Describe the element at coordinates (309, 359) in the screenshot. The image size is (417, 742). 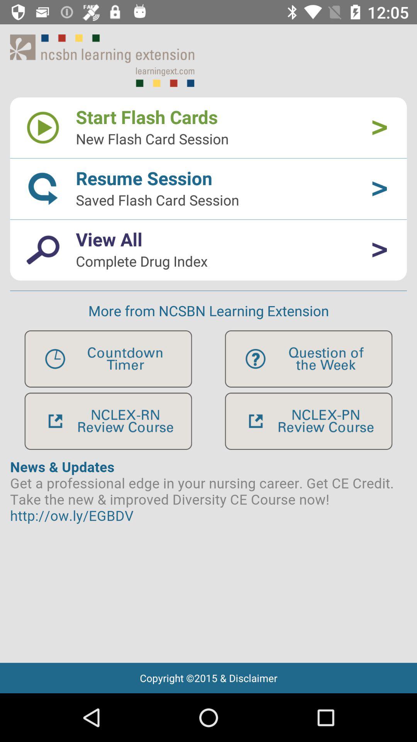
I see `app function icon` at that location.